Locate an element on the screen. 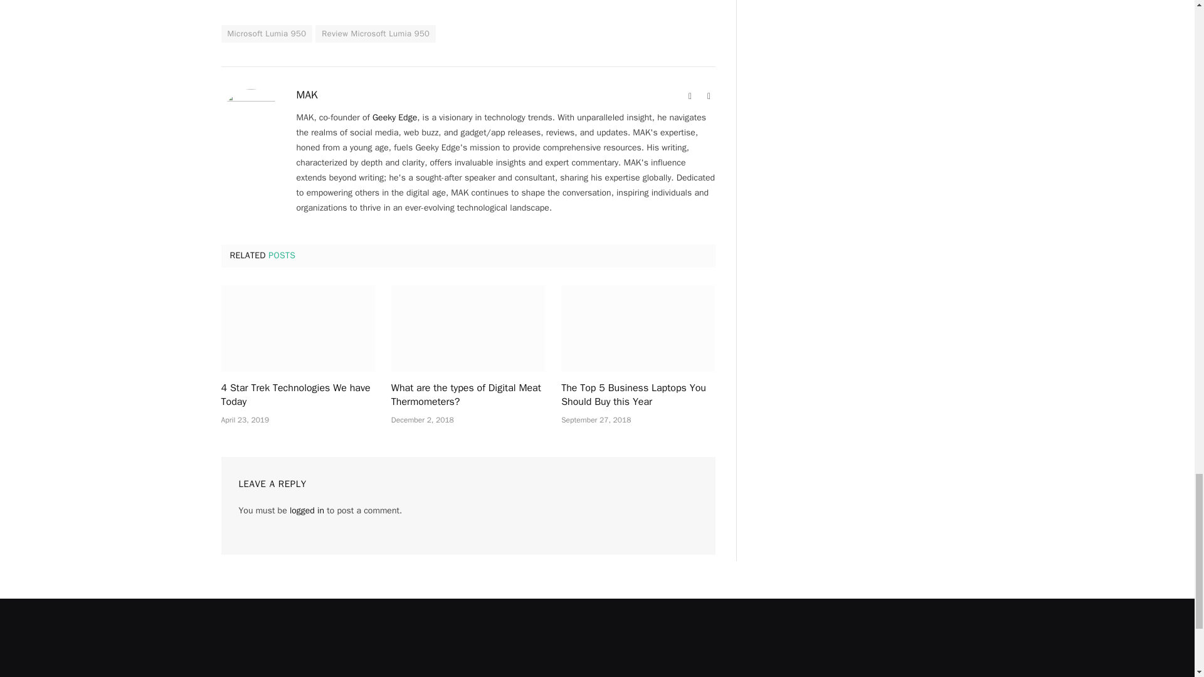 The width and height of the screenshot is (1204, 677). Microsoft Lumia 950 is located at coordinates (266, 34).